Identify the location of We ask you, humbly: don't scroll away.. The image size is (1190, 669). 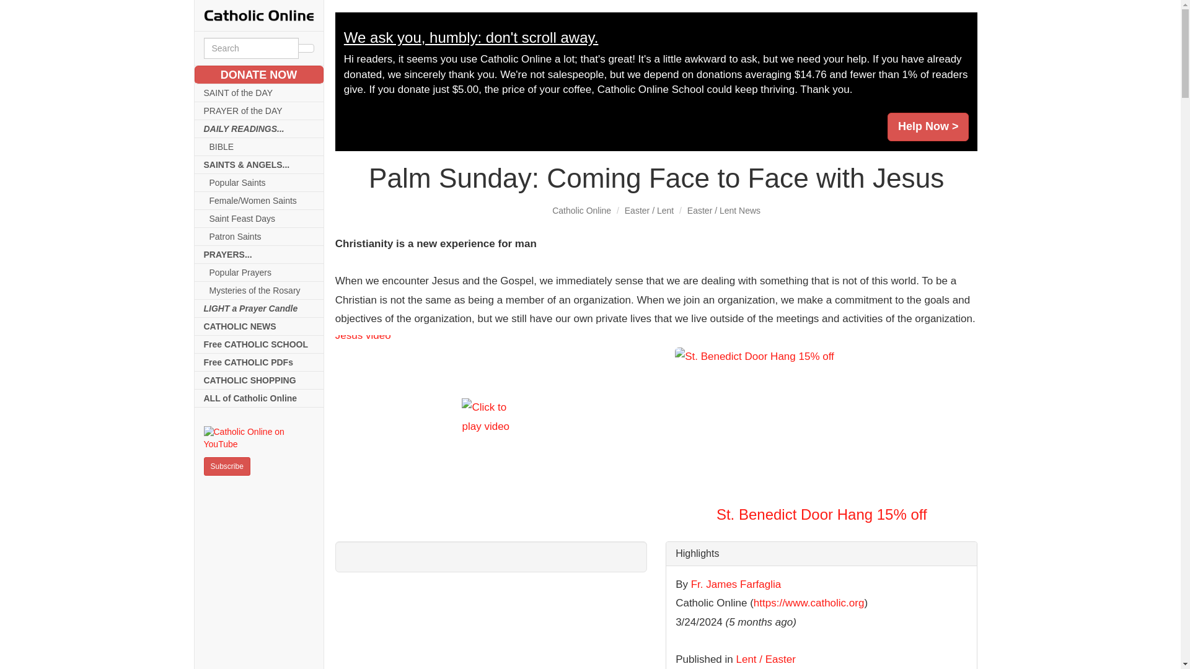
(471, 37).